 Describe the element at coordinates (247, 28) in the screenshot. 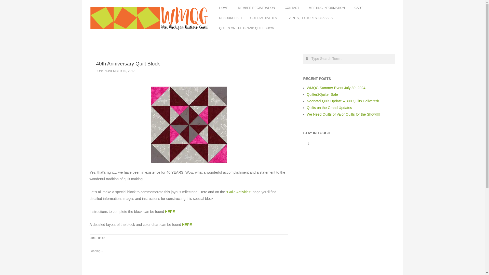

I see `QUILTS ON THE GRAND QUILT SHOW` at that location.